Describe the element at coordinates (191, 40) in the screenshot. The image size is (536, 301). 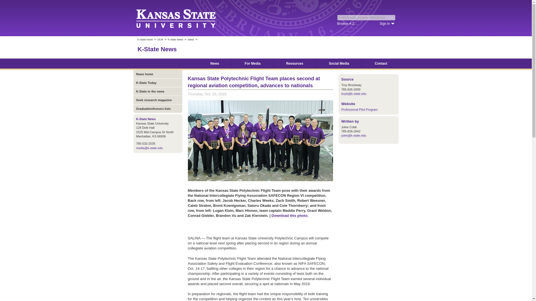
I see `News` at that location.